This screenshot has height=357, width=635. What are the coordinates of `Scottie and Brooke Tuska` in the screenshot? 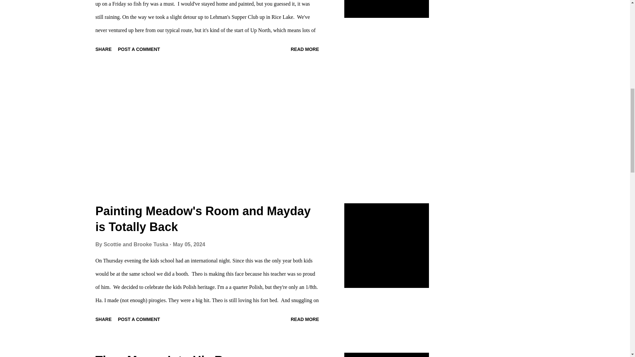 It's located at (136, 245).